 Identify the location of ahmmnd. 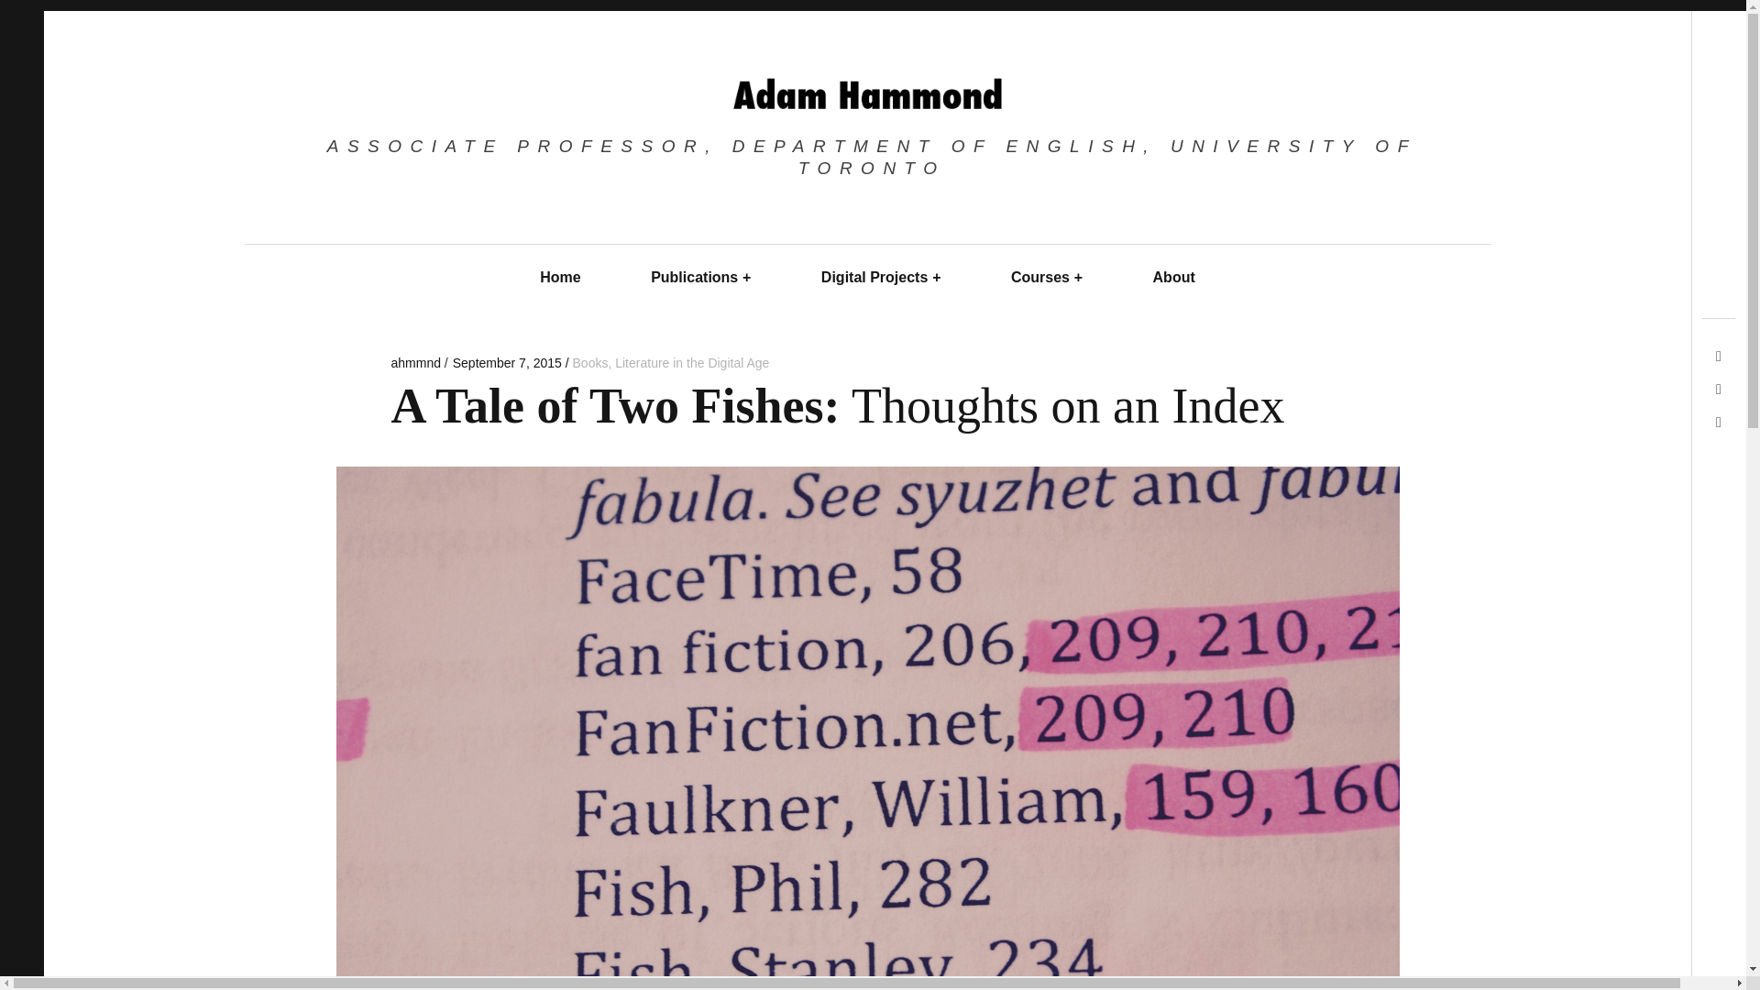
(416, 362).